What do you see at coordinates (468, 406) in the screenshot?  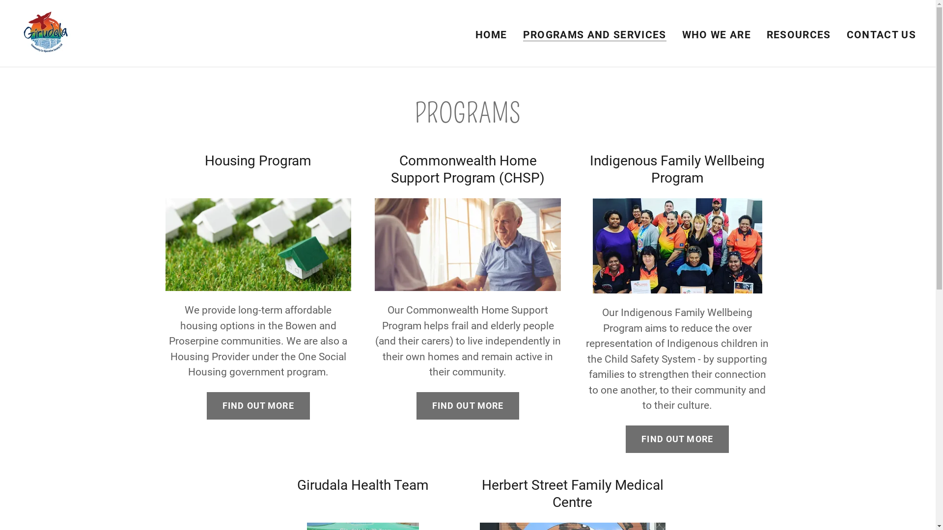 I see `FIND OUT MORE` at bounding box center [468, 406].